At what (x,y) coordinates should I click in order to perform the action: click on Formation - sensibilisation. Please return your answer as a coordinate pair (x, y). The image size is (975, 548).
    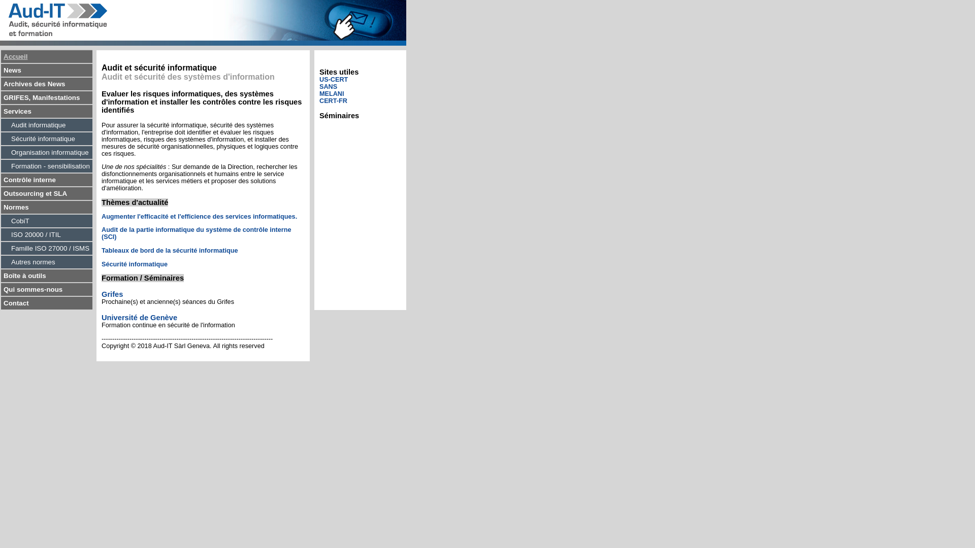
    Looking at the image, I should click on (47, 166).